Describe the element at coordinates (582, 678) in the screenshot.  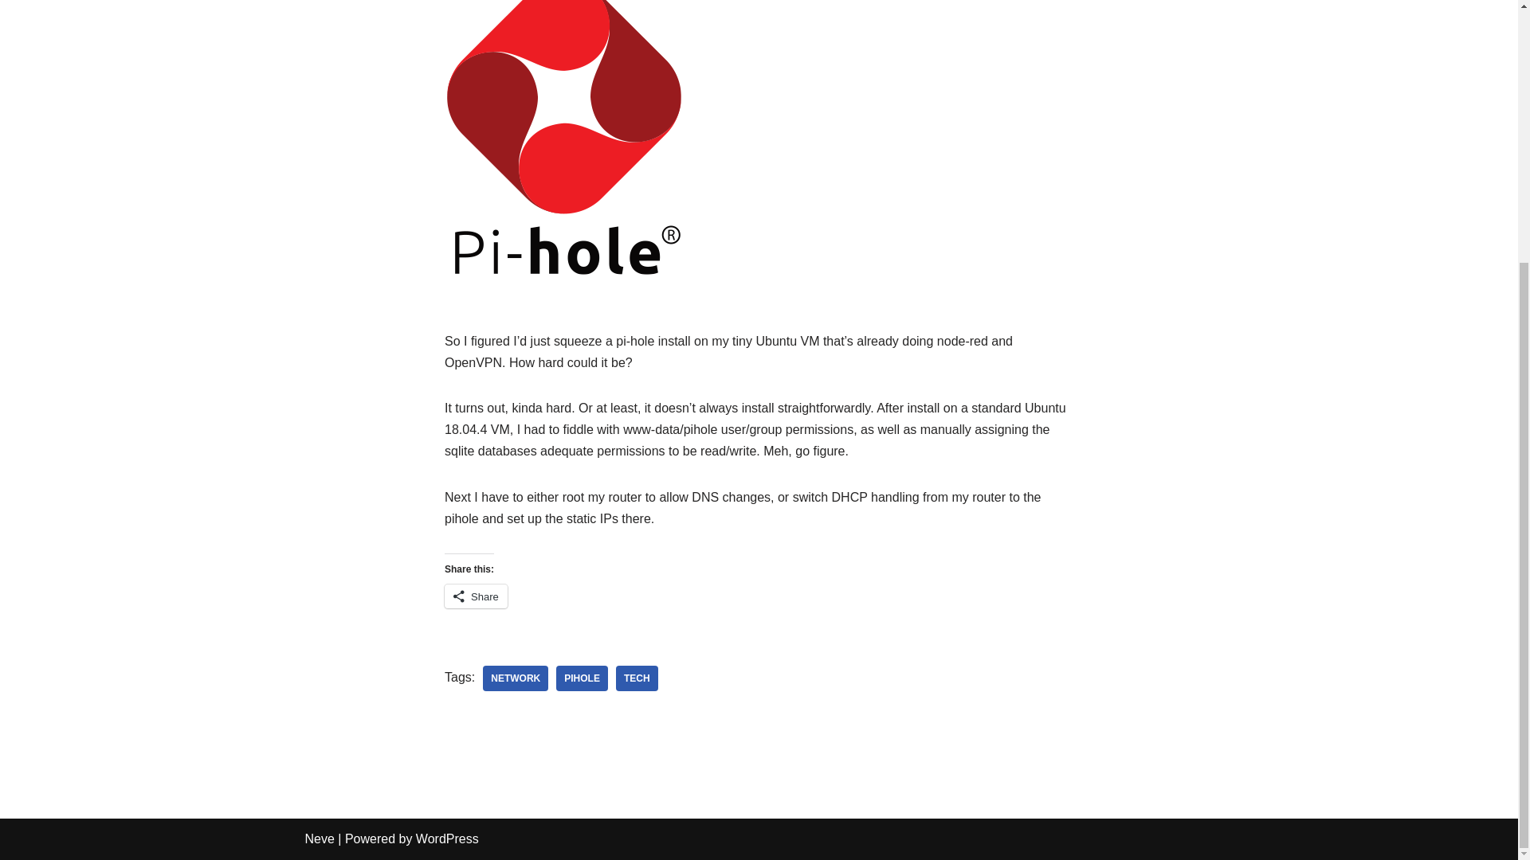
I see `PIHOLE` at that location.